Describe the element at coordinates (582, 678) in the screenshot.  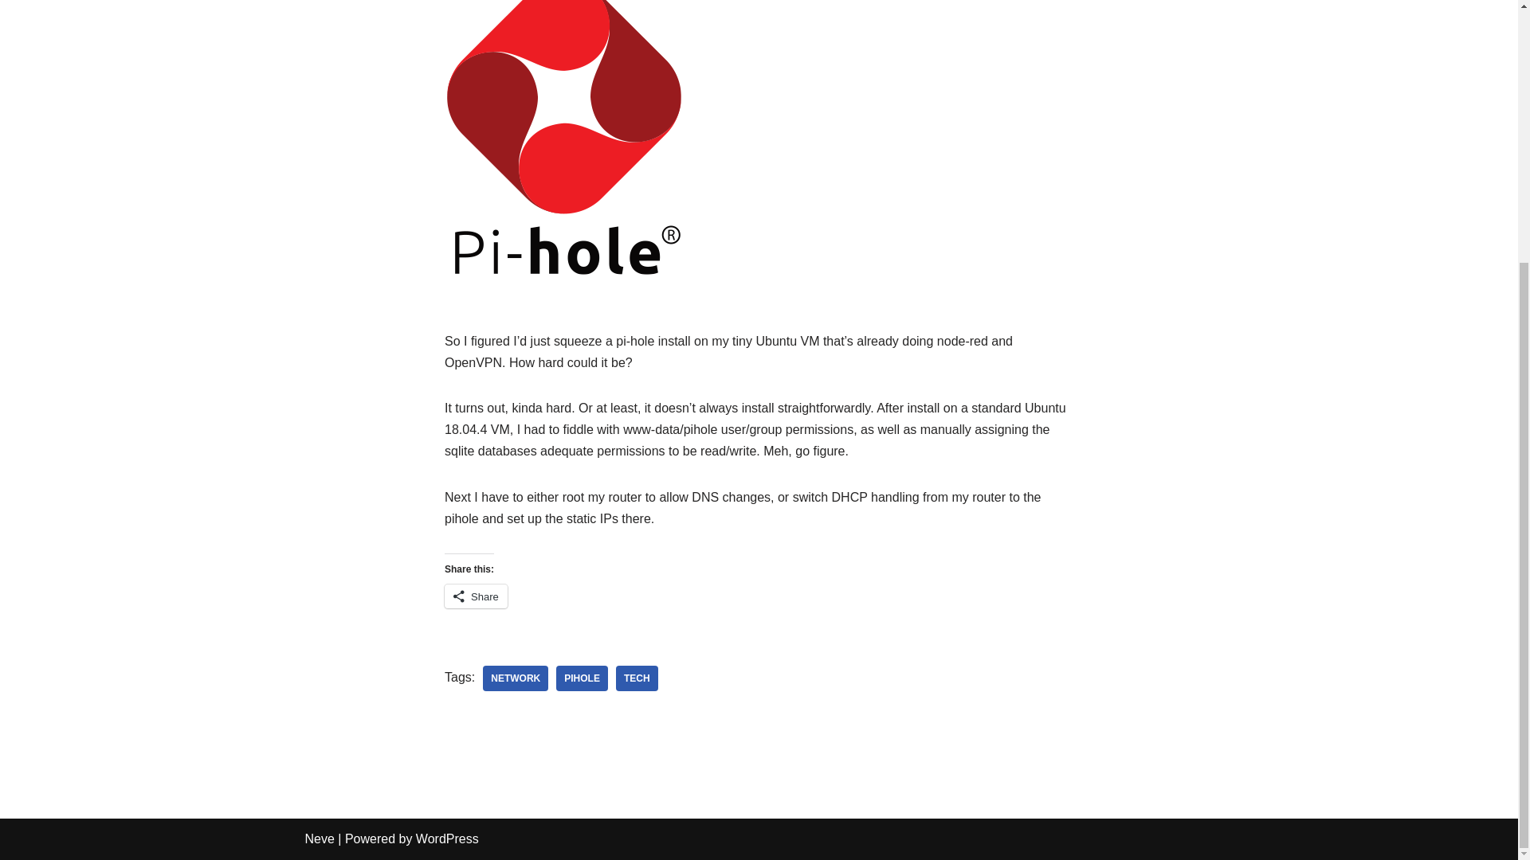
I see `PIHOLE` at that location.